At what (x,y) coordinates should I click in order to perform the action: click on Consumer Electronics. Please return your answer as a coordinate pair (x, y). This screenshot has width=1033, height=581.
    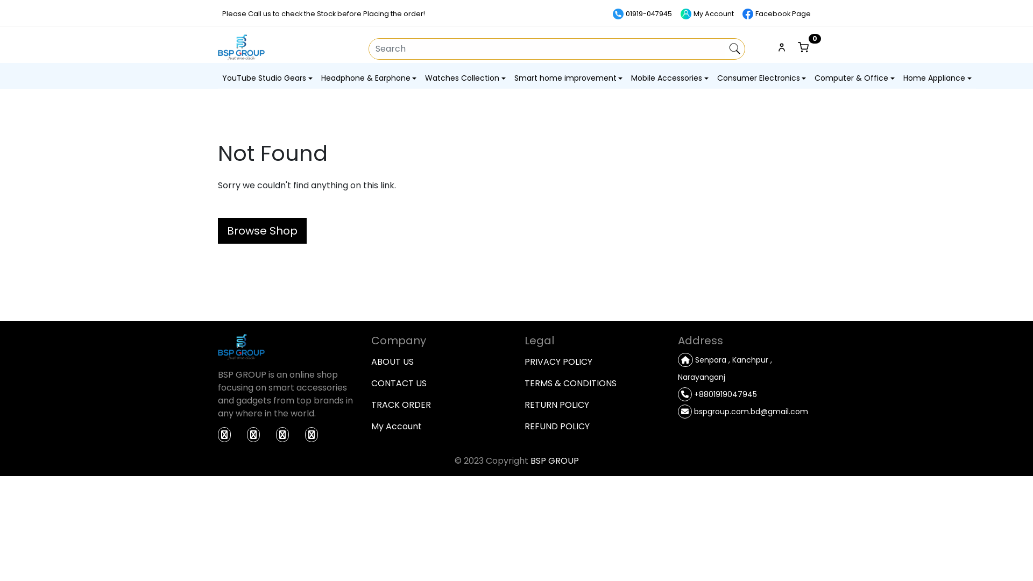
    Looking at the image, I should click on (762, 79).